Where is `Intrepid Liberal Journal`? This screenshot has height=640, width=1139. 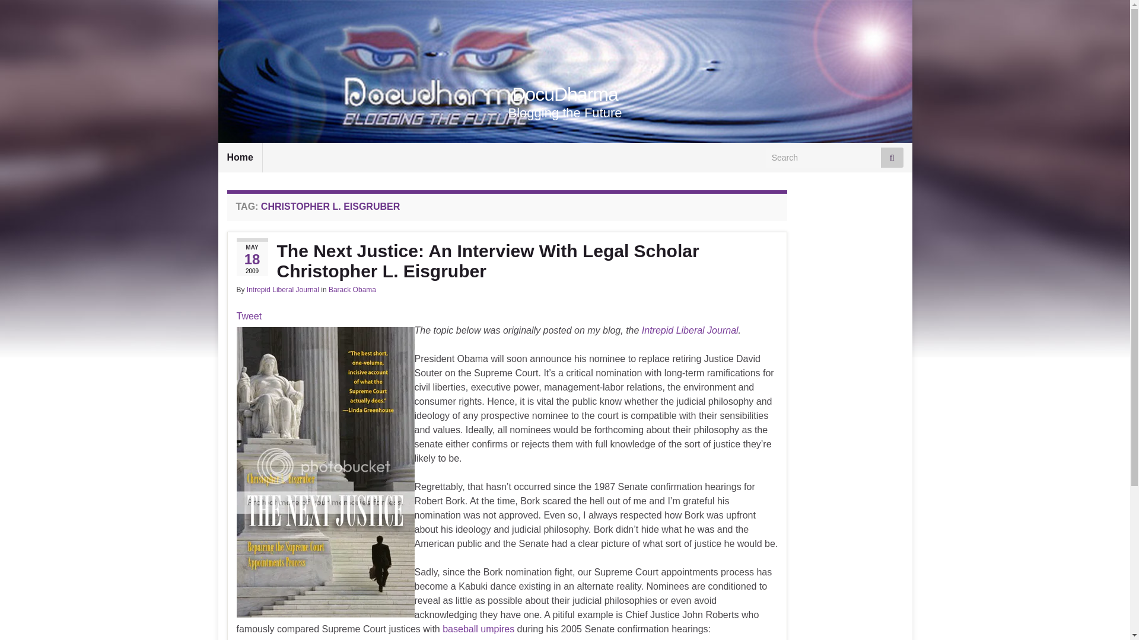
Intrepid Liberal Journal is located at coordinates (690, 329).